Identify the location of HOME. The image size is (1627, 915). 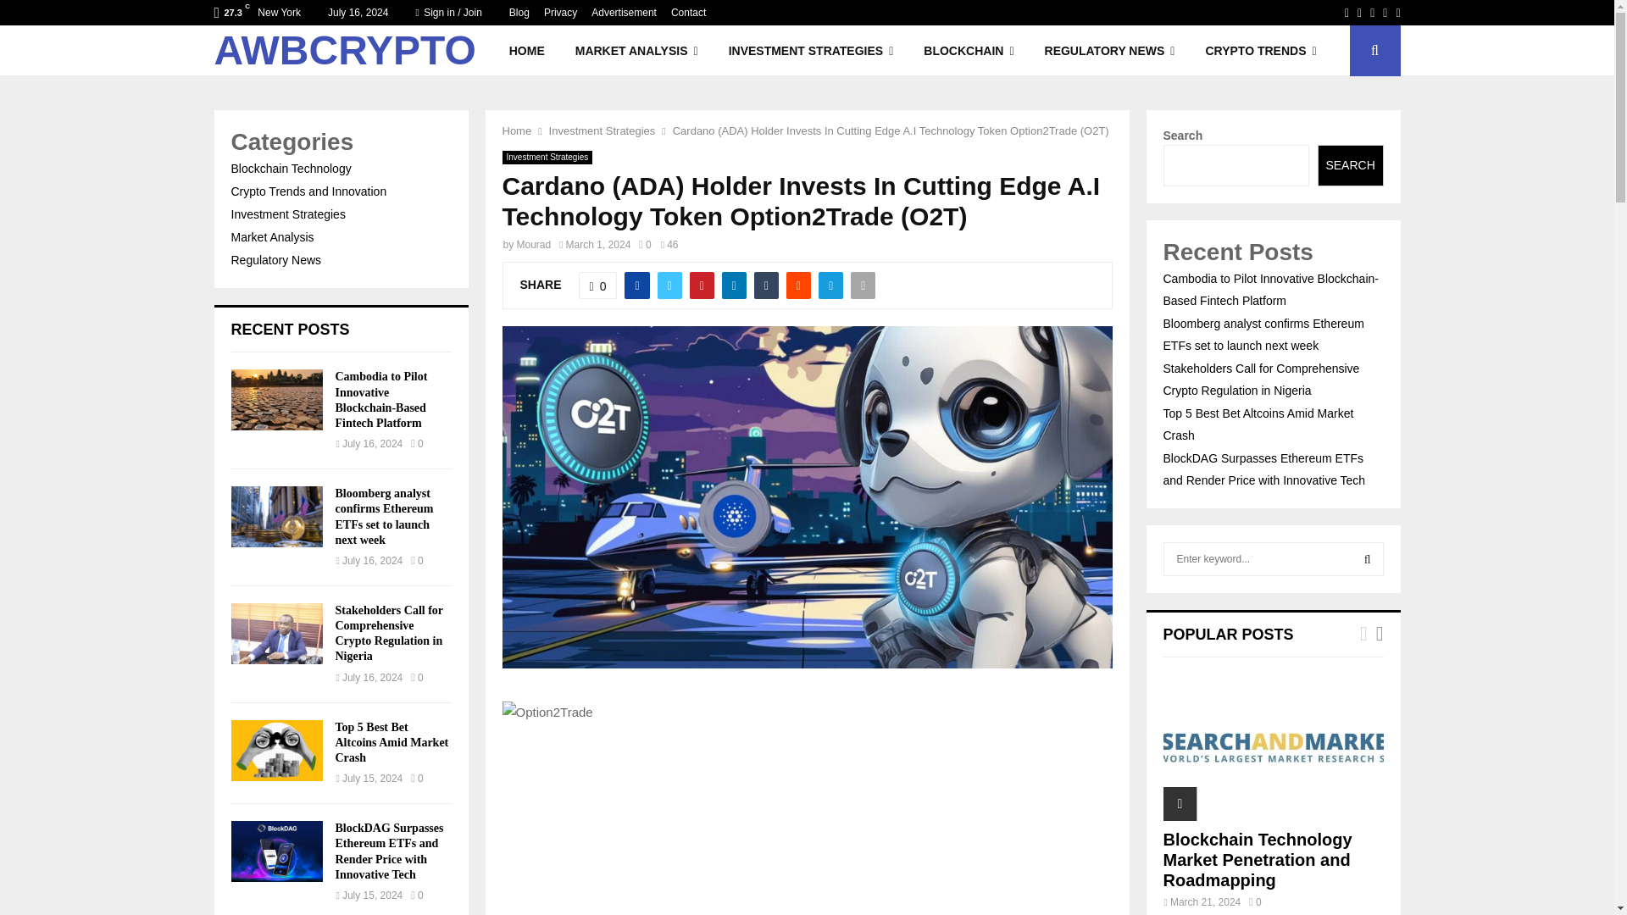
(527, 51).